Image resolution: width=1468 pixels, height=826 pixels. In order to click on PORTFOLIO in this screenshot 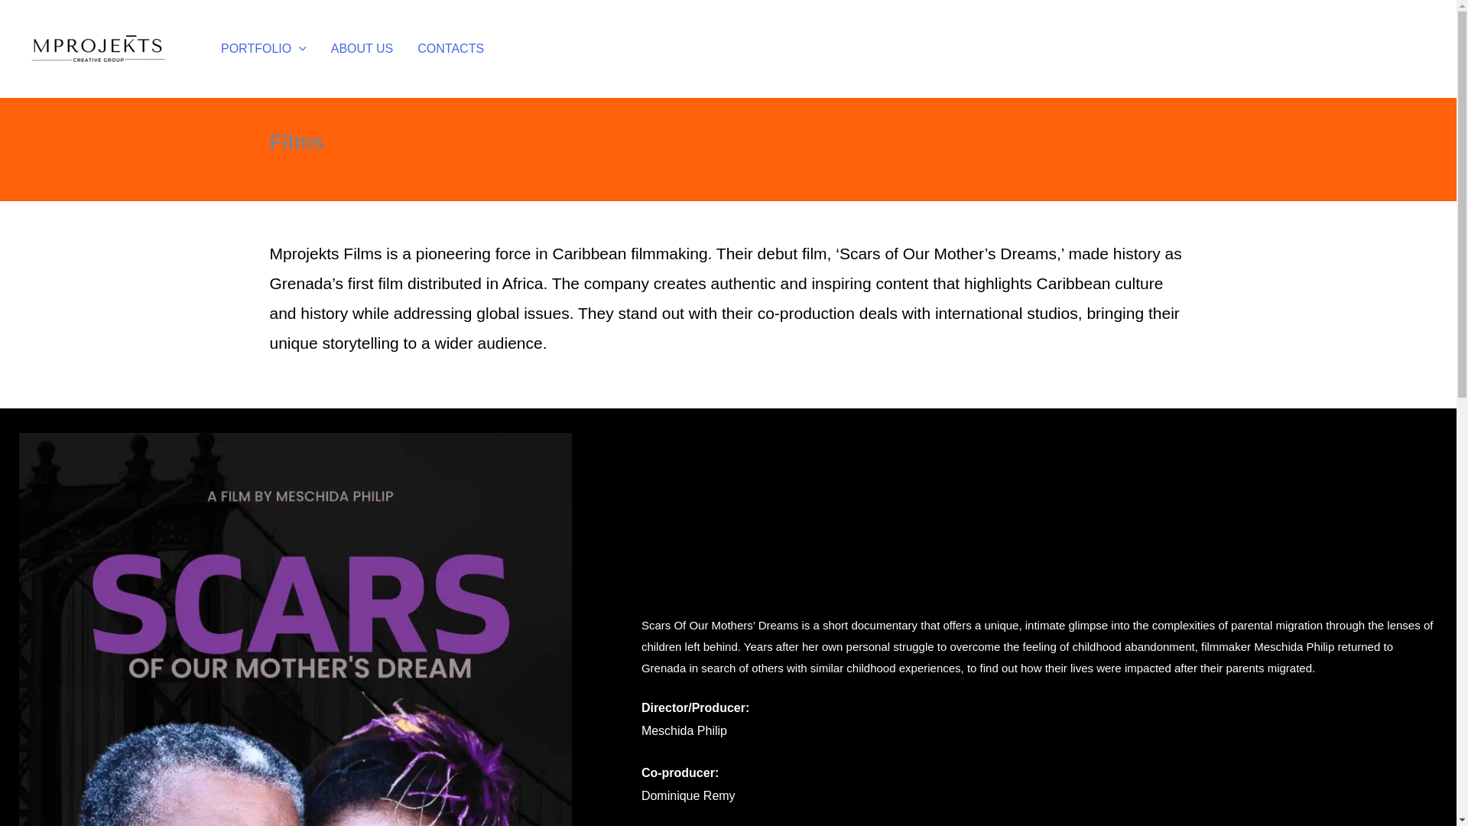, I will do `click(263, 49)`.